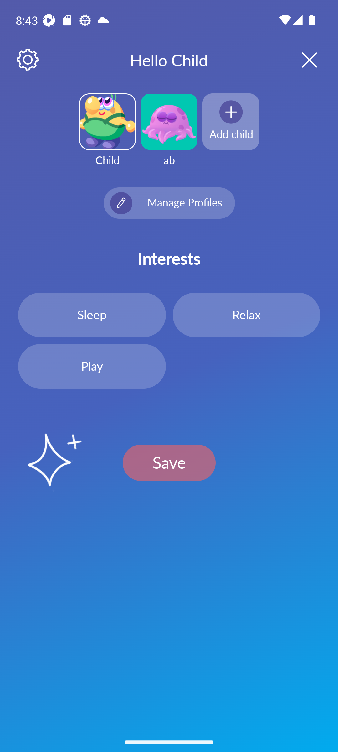  I want to click on Close, so click(301, 60).